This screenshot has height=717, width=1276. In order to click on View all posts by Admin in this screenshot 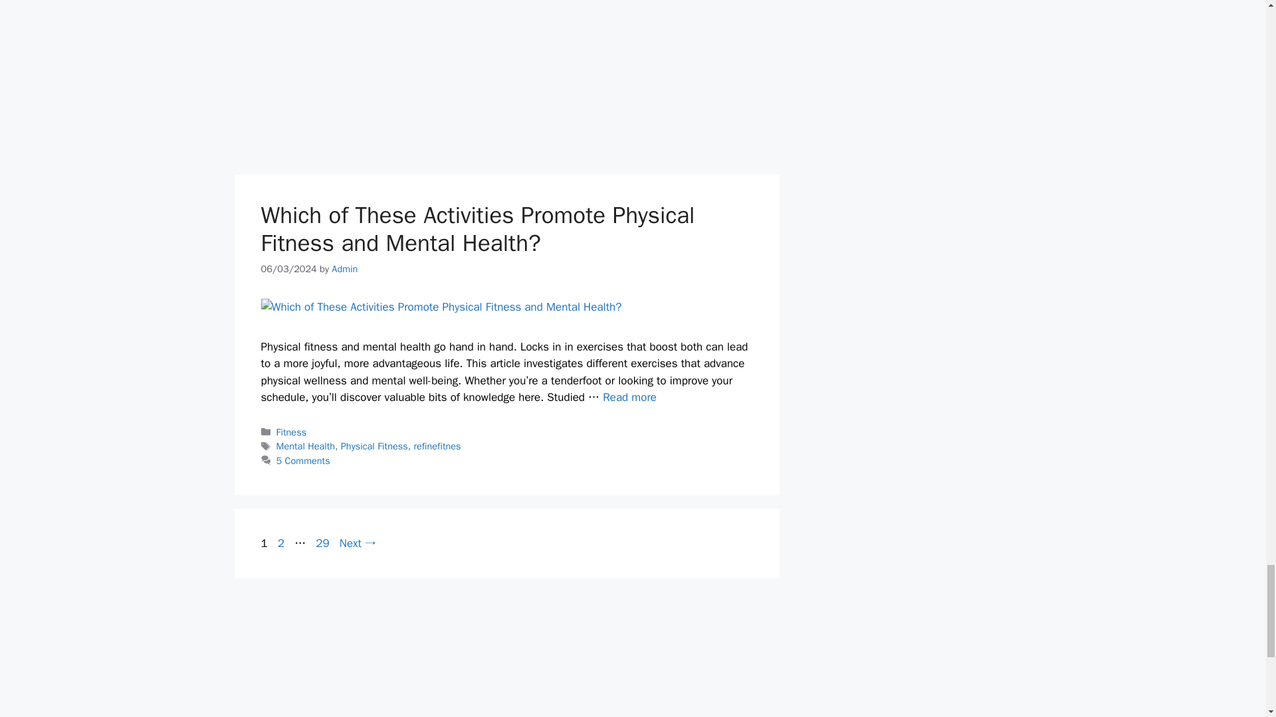, I will do `click(344, 268)`.